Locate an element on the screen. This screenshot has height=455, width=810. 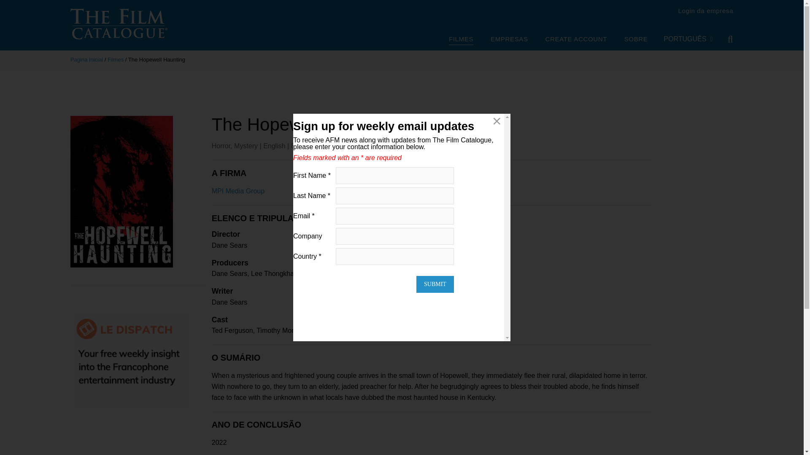
Login da empresa is located at coordinates (705, 11).